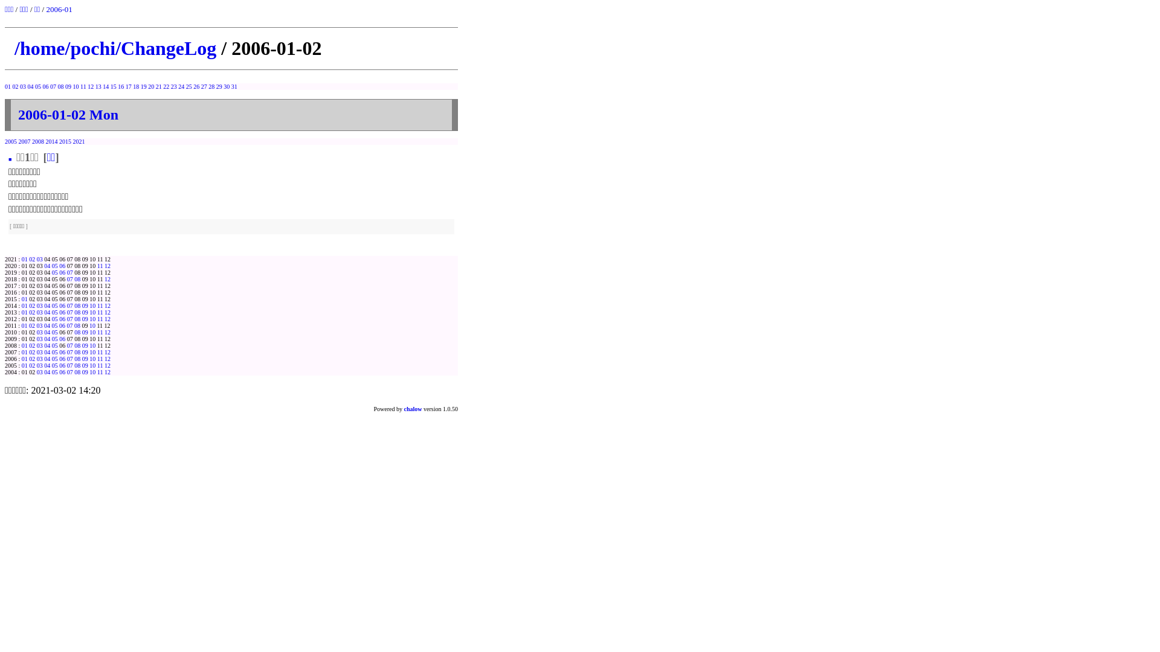  What do you see at coordinates (100, 313) in the screenshot?
I see `11` at bounding box center [100, 313].